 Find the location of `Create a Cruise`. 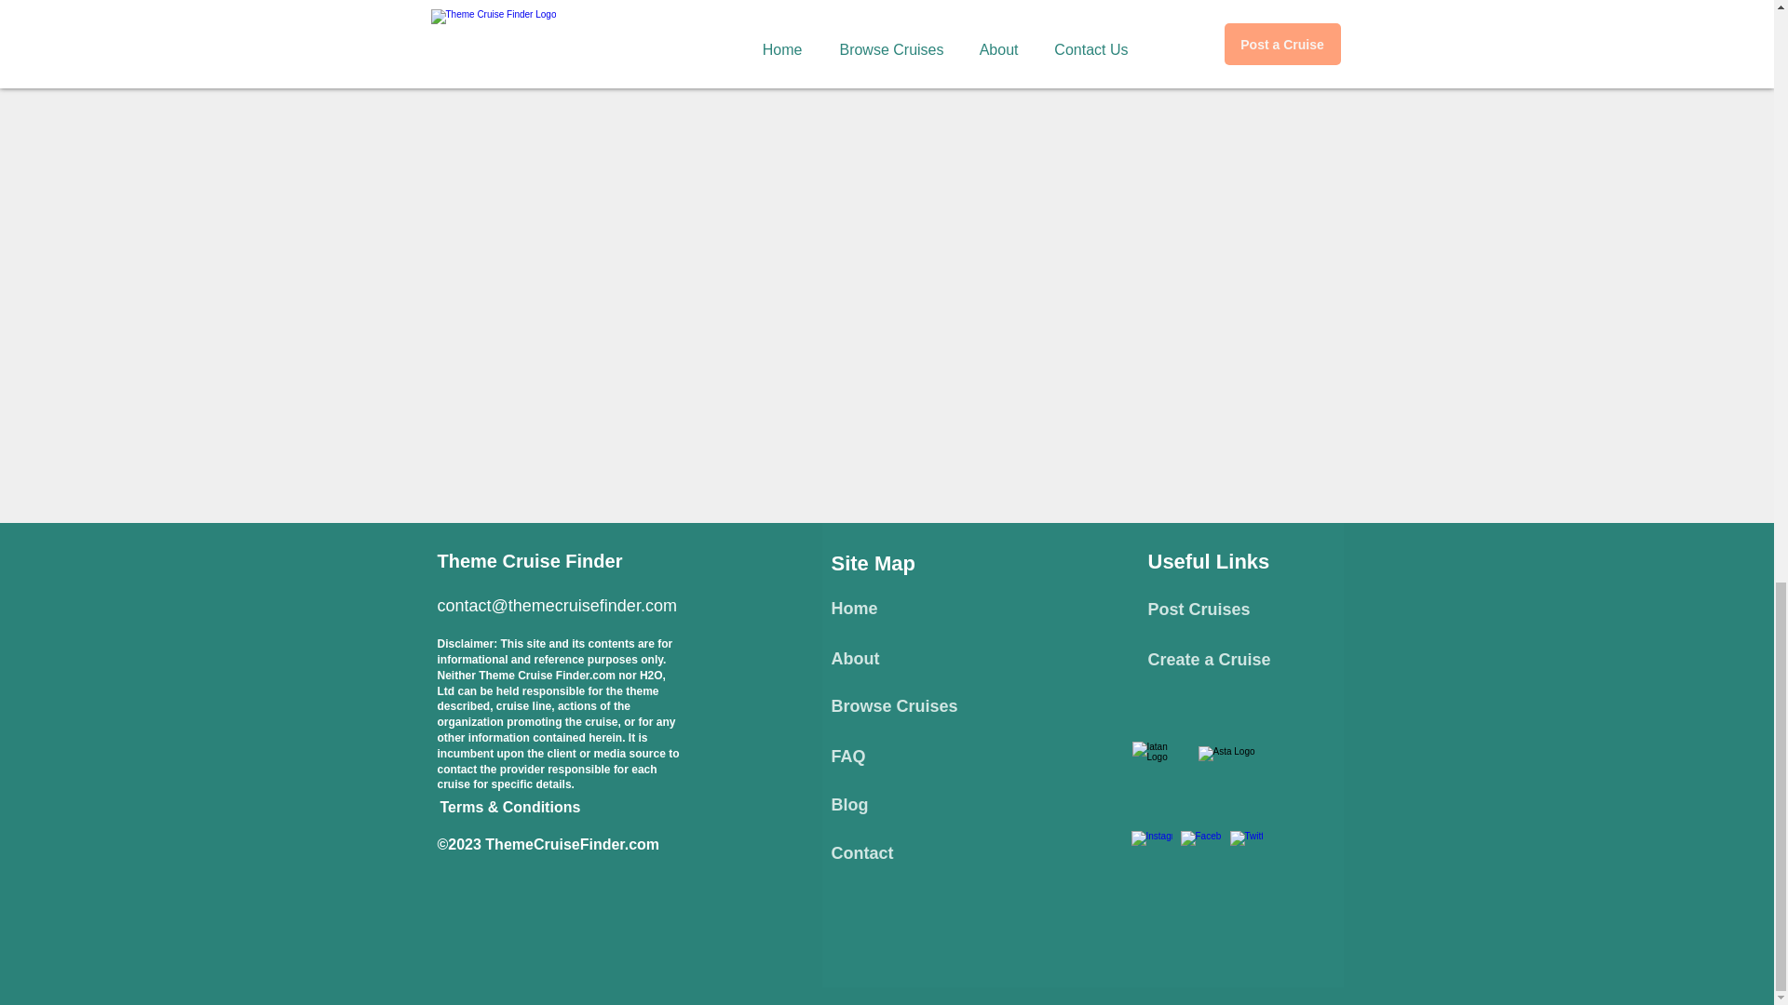

Create a Cruise is located at coordinates (1209, 659).